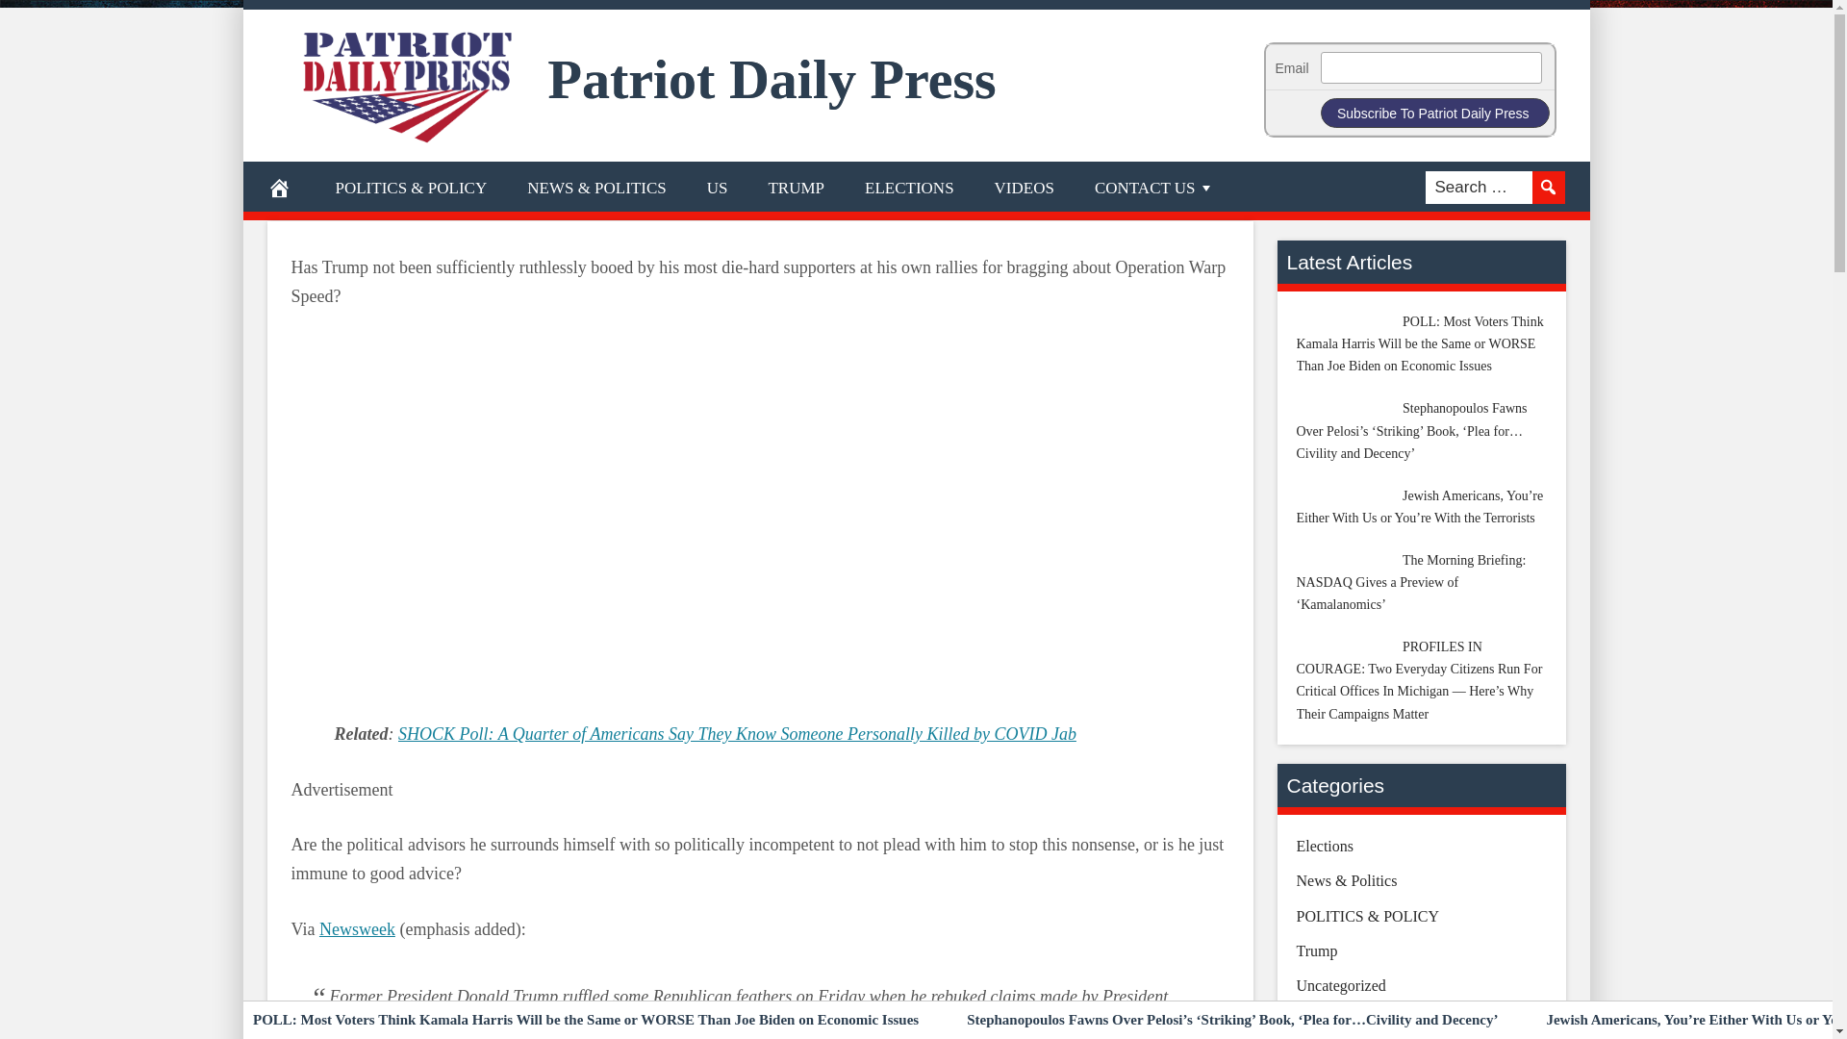 This screenshot has height=1039, width=1847. I want to click on VIDEOS, so click(1025, 187).